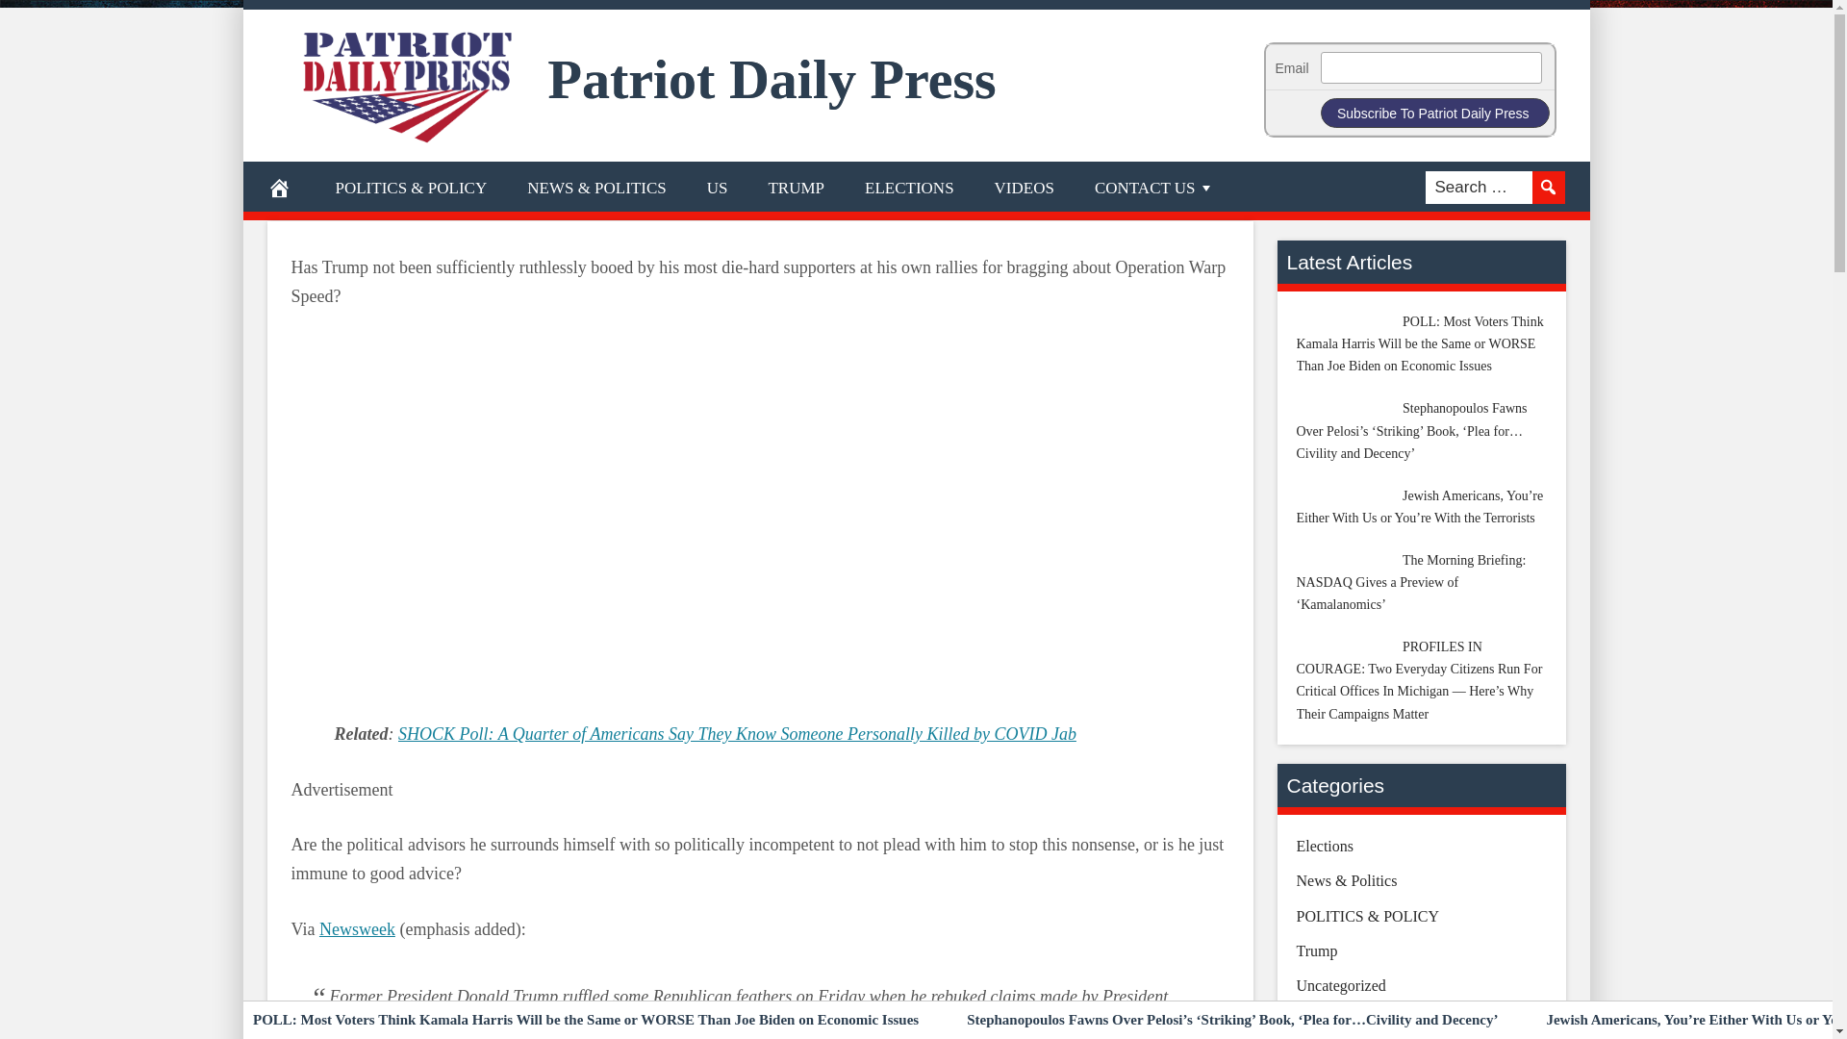 This screenshot has height=1039, width=1847. I want to click on VIDEOS, so click(1025, 187).